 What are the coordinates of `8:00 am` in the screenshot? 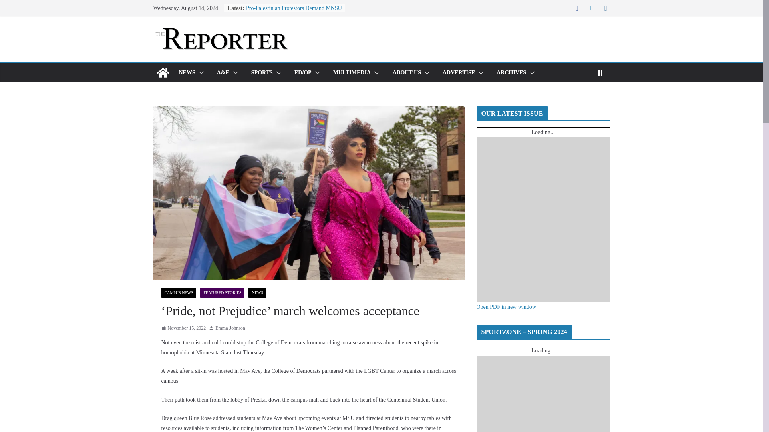 It's located at (183, 328).